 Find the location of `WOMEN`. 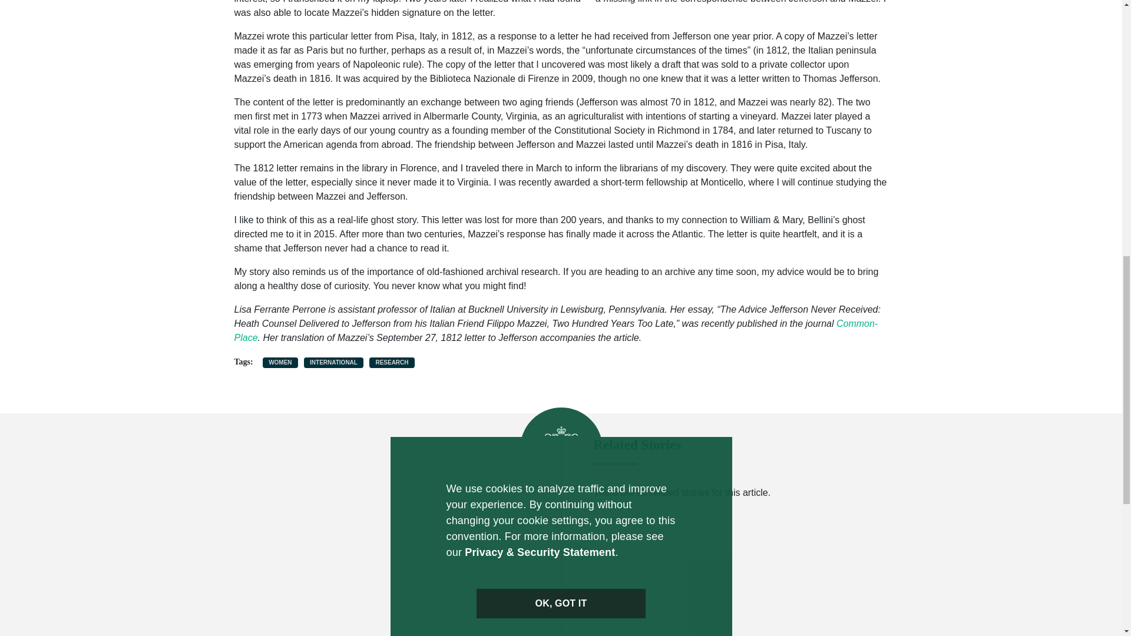

WOMEN is located at coordinates (280, 363).